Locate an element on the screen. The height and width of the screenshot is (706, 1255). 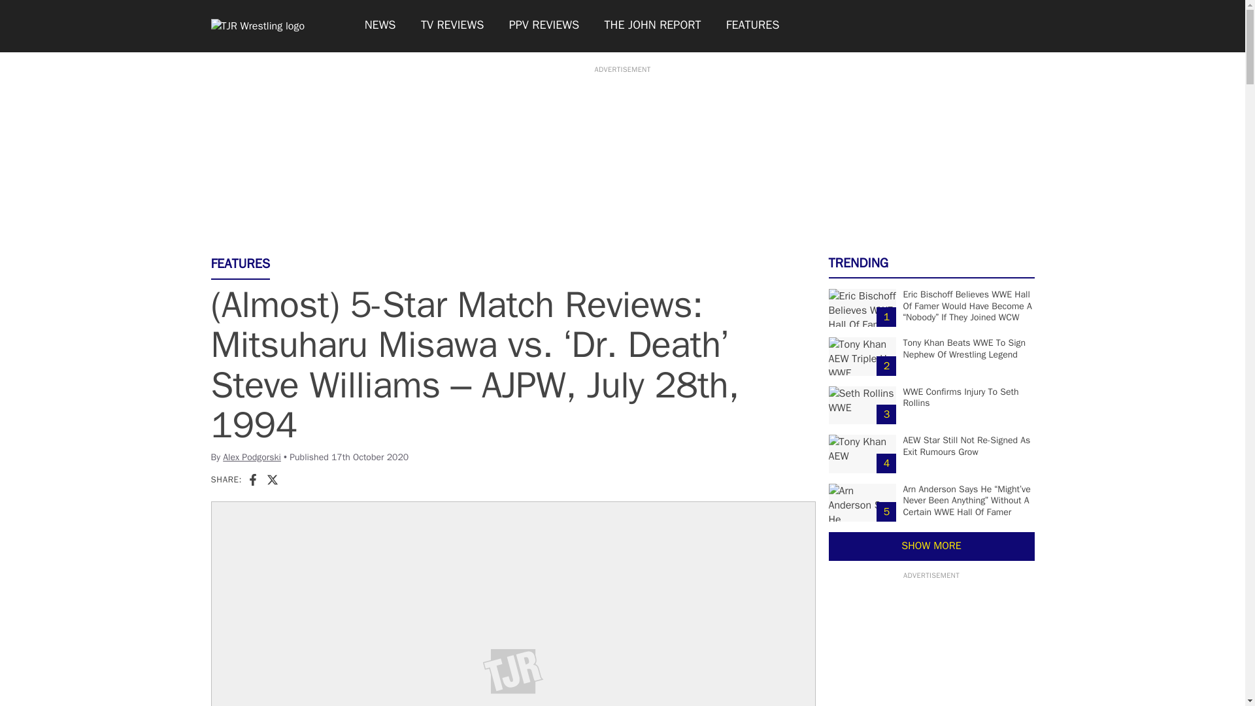
Alex Podgorski is located at coordinates (252, 458).